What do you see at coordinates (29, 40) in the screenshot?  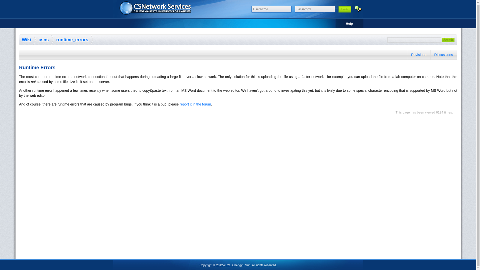 I see `Wiki` at bounding box center [29, 40].